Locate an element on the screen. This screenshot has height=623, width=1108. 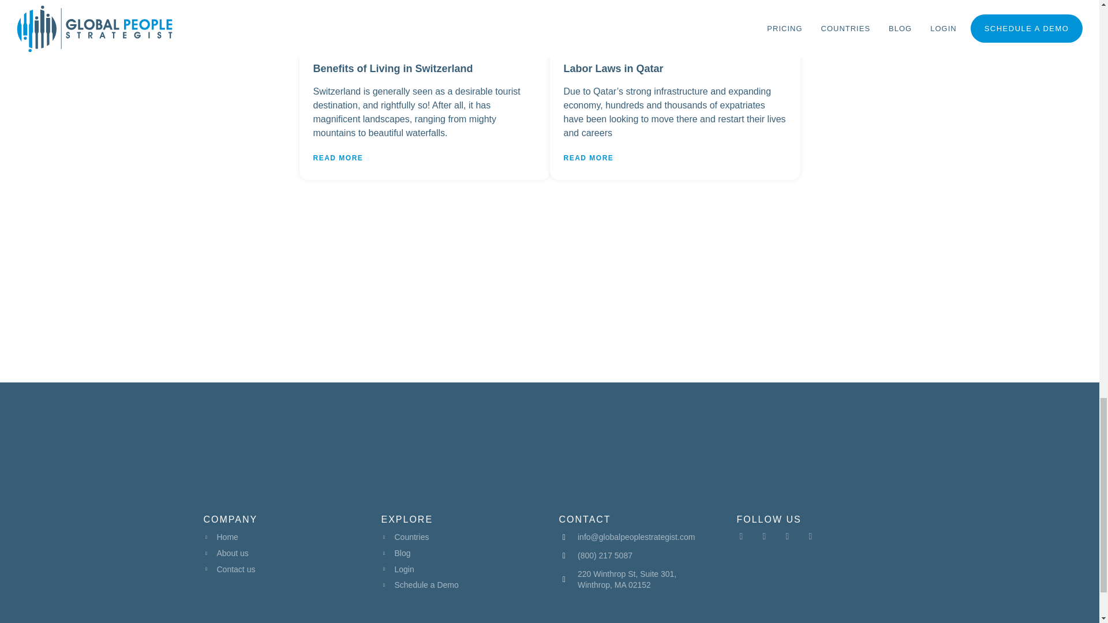
READ MORE is located at coordinates (338, 157).